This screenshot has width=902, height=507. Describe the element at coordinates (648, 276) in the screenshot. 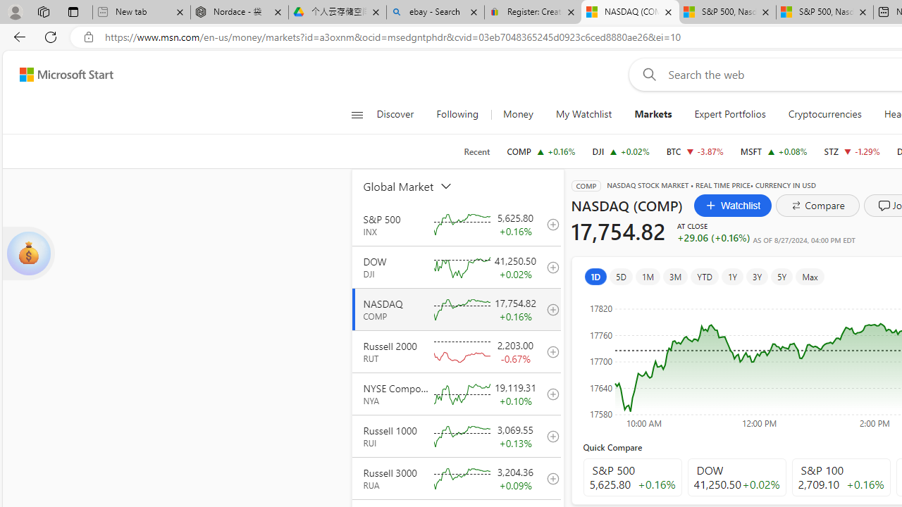

I see `1M` at that location.